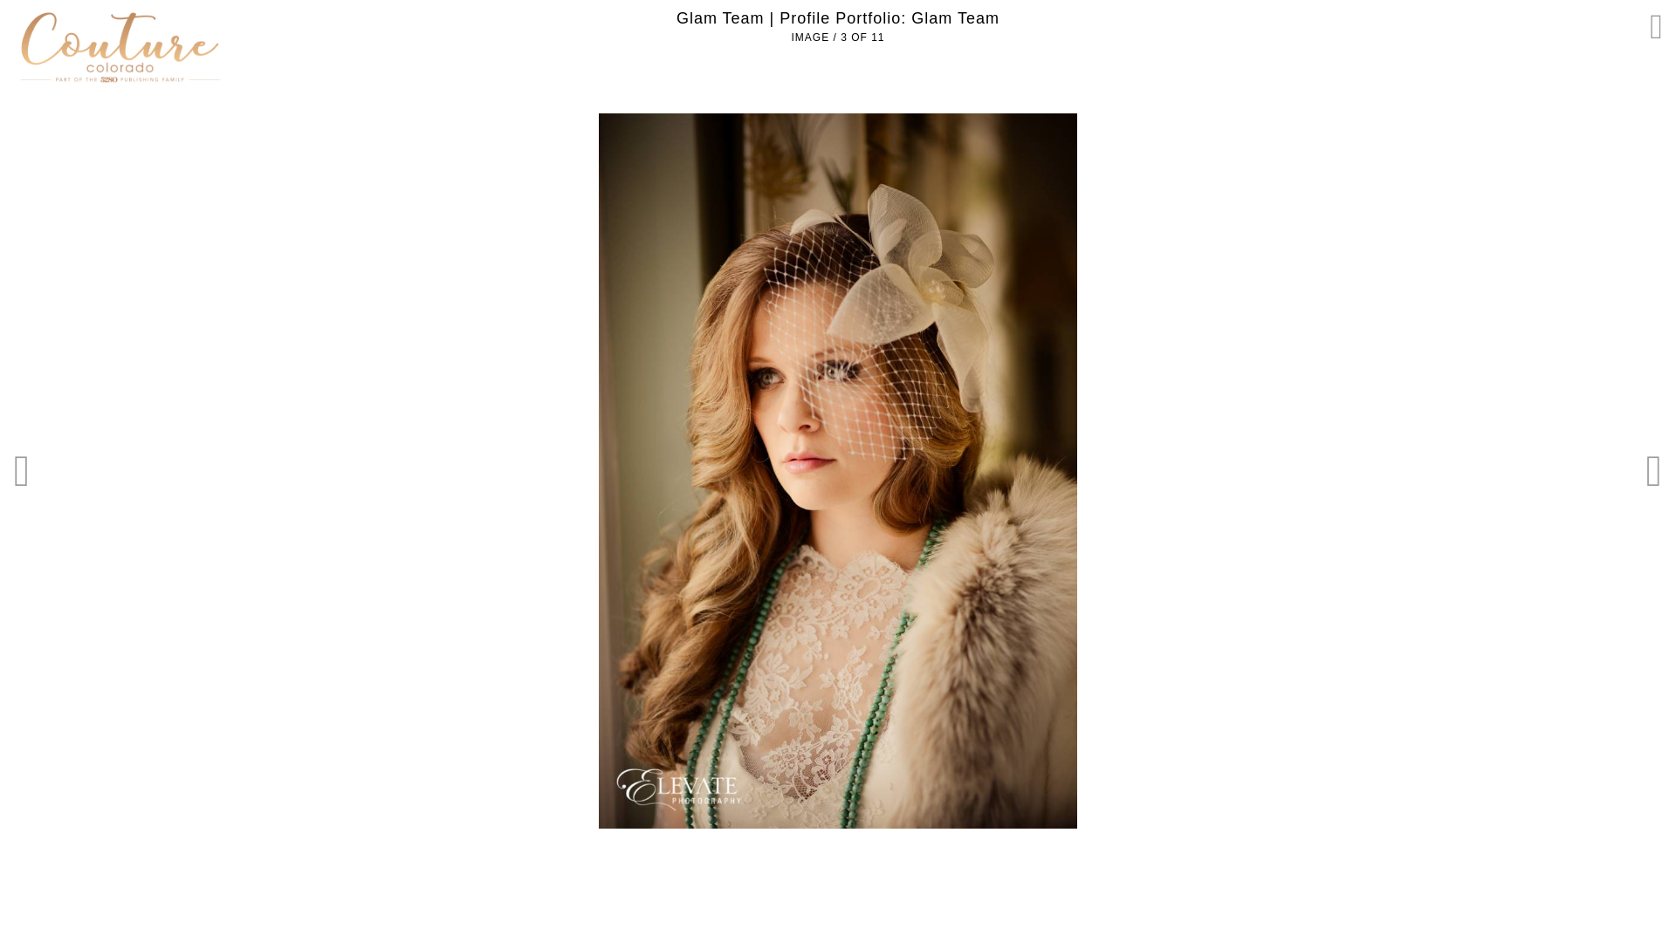 The width and height of the screenshot is (1676, 942). Describe the element at coordinates (659, 180) in the screenshot. I see `VENDOR GUIDE` at that location.